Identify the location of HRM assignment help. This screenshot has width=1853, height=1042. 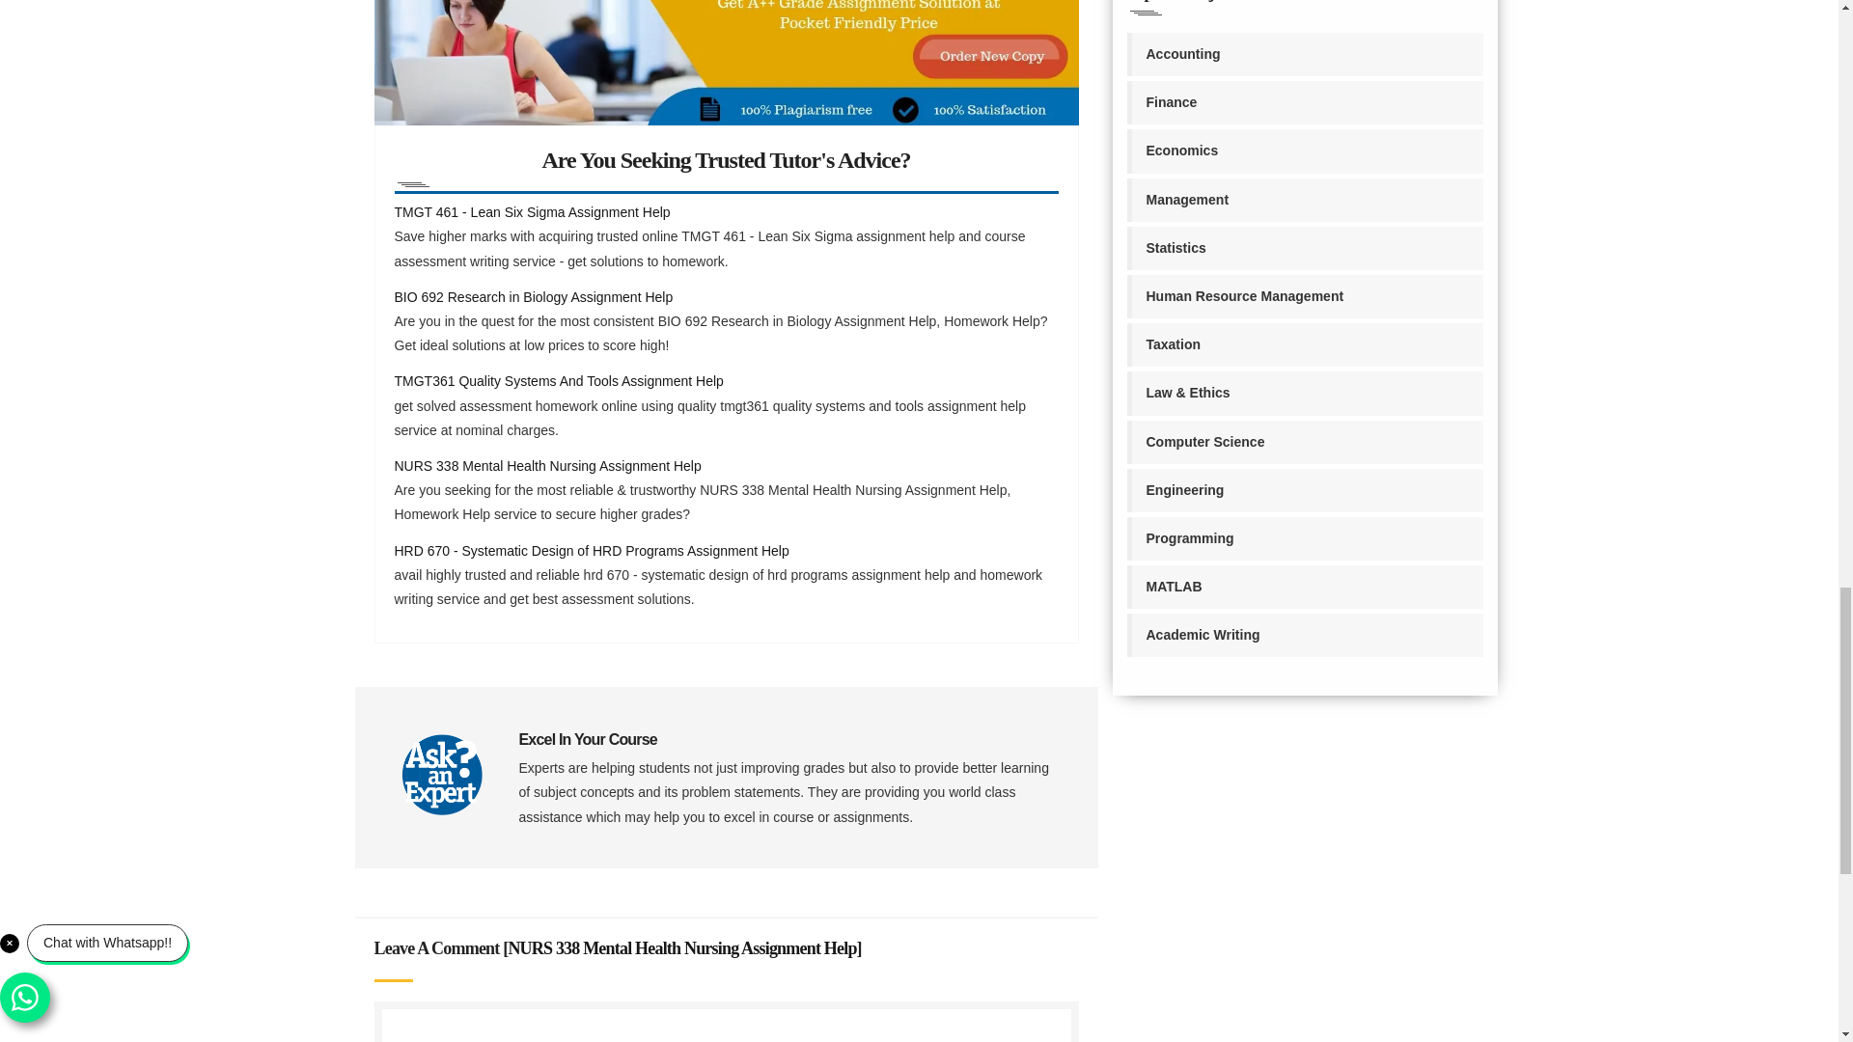
(1305, 297).